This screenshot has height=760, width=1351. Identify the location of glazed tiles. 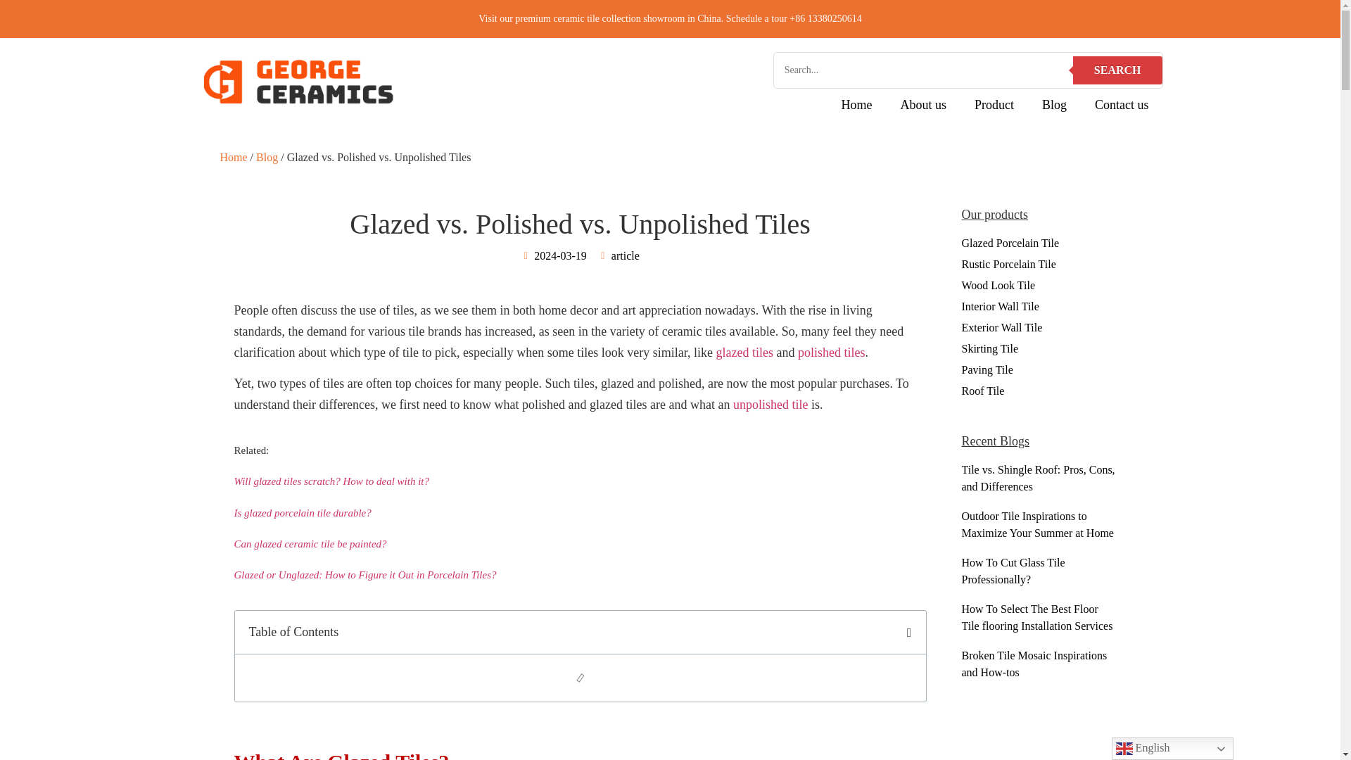
(744, 352).